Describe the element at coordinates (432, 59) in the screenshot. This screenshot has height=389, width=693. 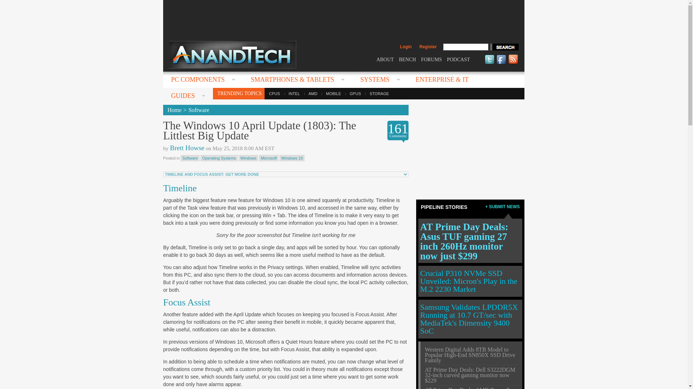
I see `FORUMS` at that location.